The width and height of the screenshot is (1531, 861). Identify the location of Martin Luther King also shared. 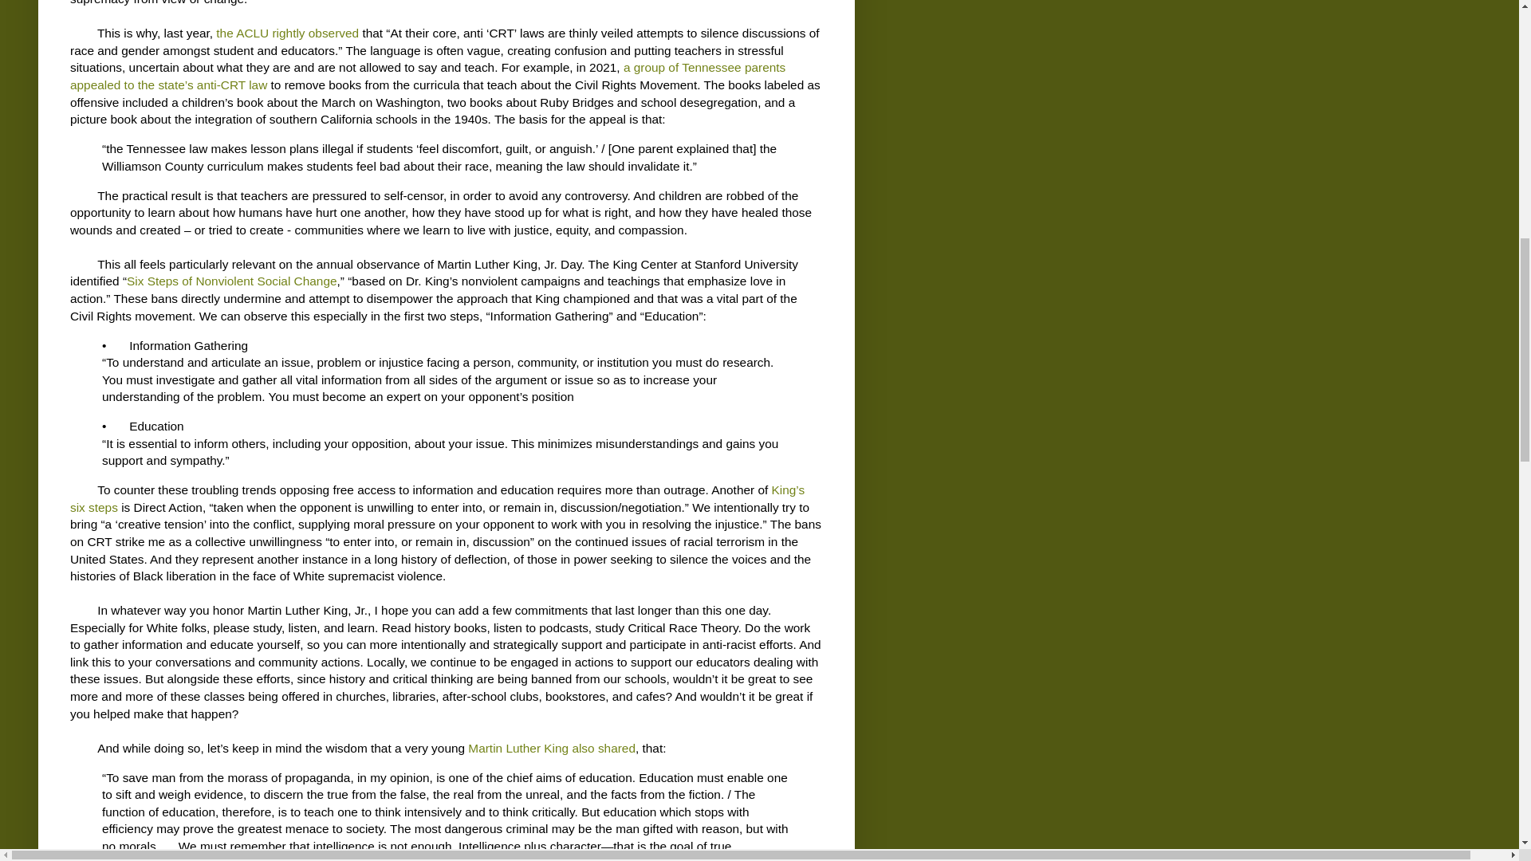
(552, 748).